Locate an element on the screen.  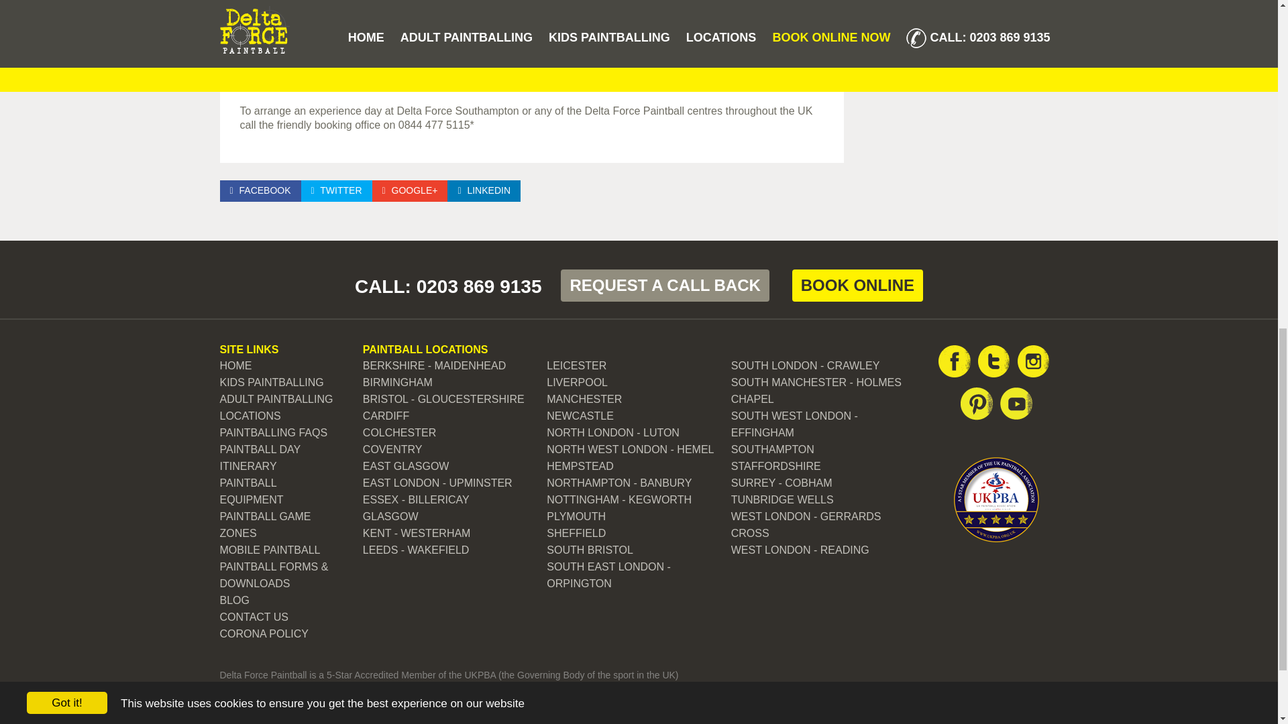
LINKEDIN is located at coordinates (483, 190).